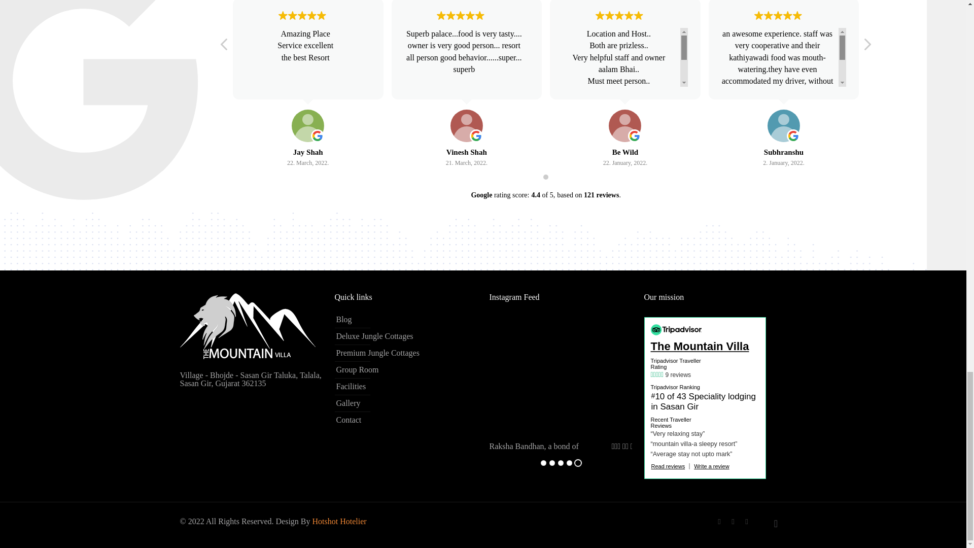 This screenshot has width=974, height=548. I want to click on Facebook, so click(719, 521).